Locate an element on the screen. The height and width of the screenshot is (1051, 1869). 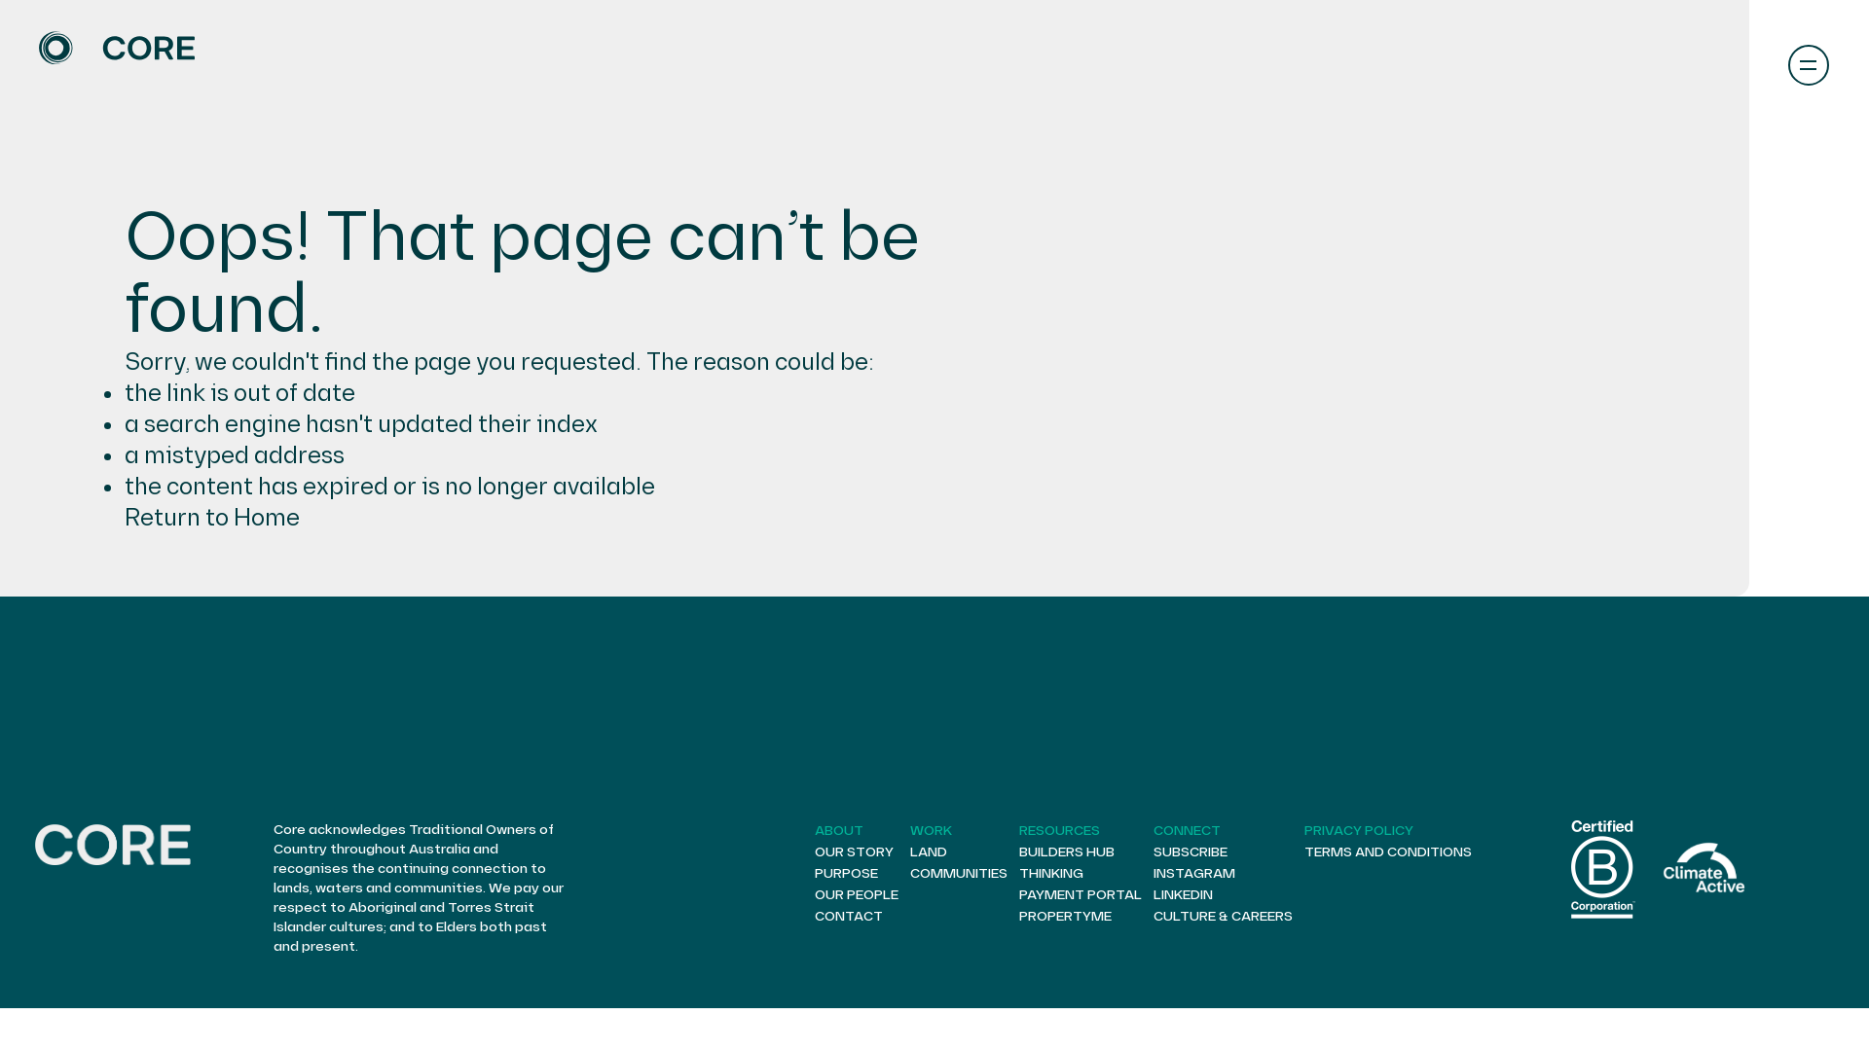
PROPERTYME is located at coordinates (1065, 917).